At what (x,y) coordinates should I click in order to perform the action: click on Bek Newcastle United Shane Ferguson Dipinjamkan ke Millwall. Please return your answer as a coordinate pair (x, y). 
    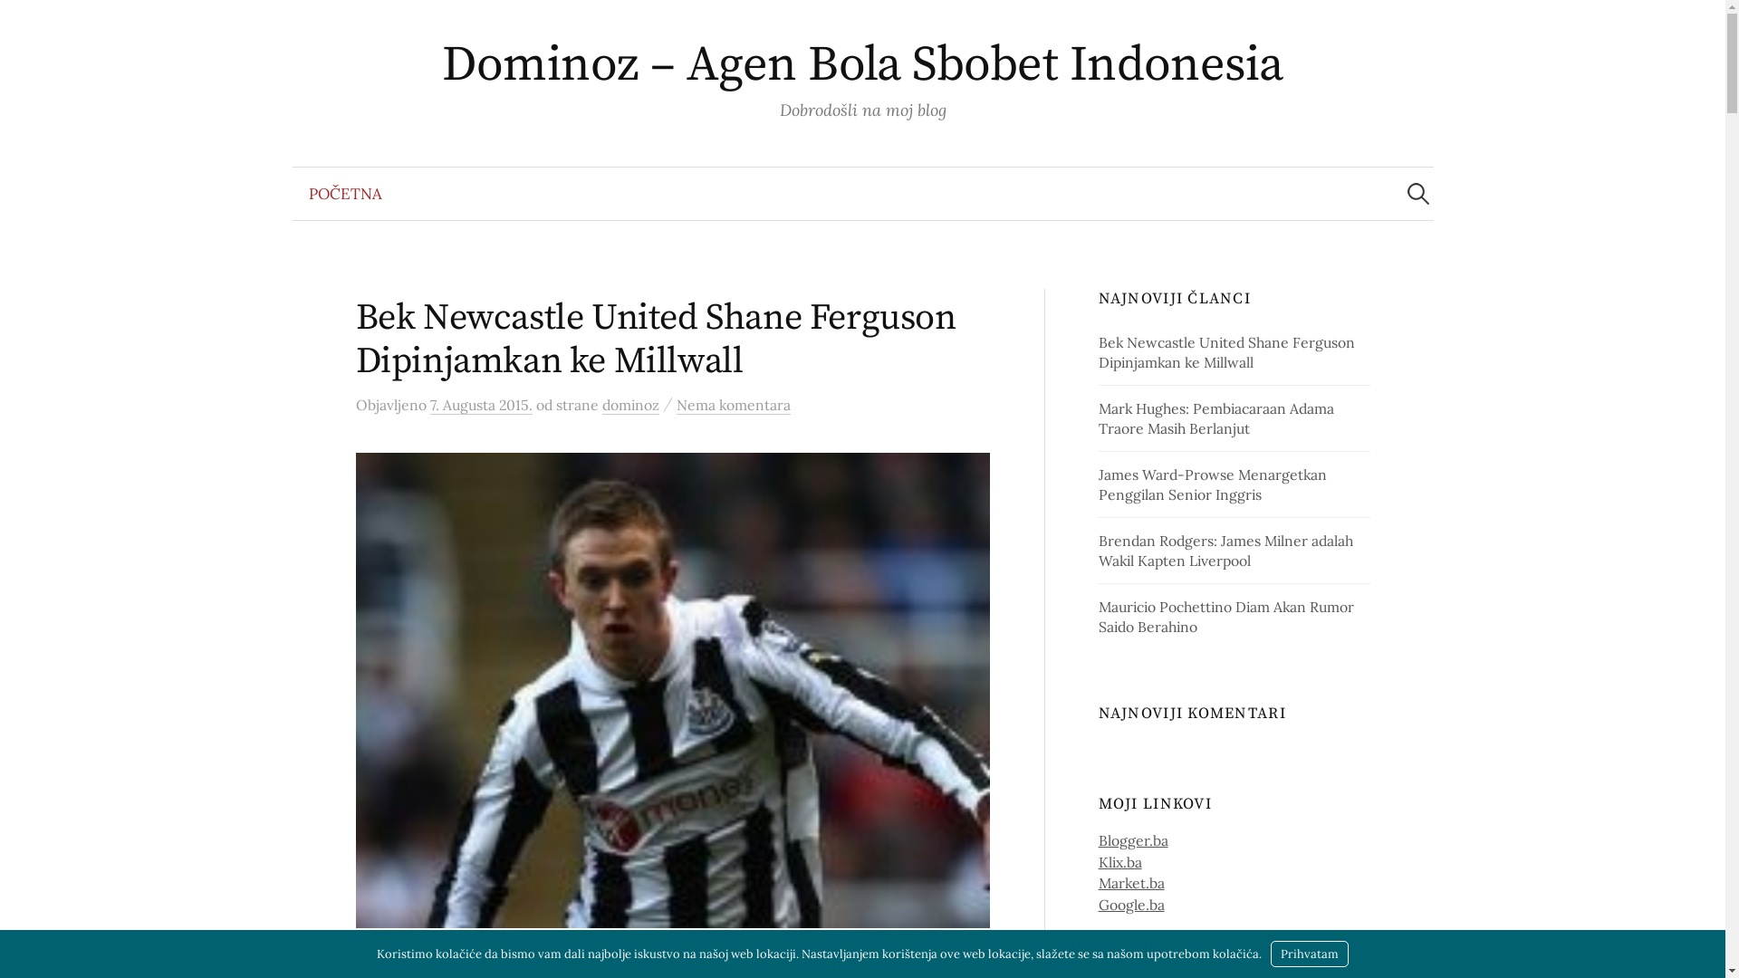
    Looking at the image, I should click on (1226, 352).